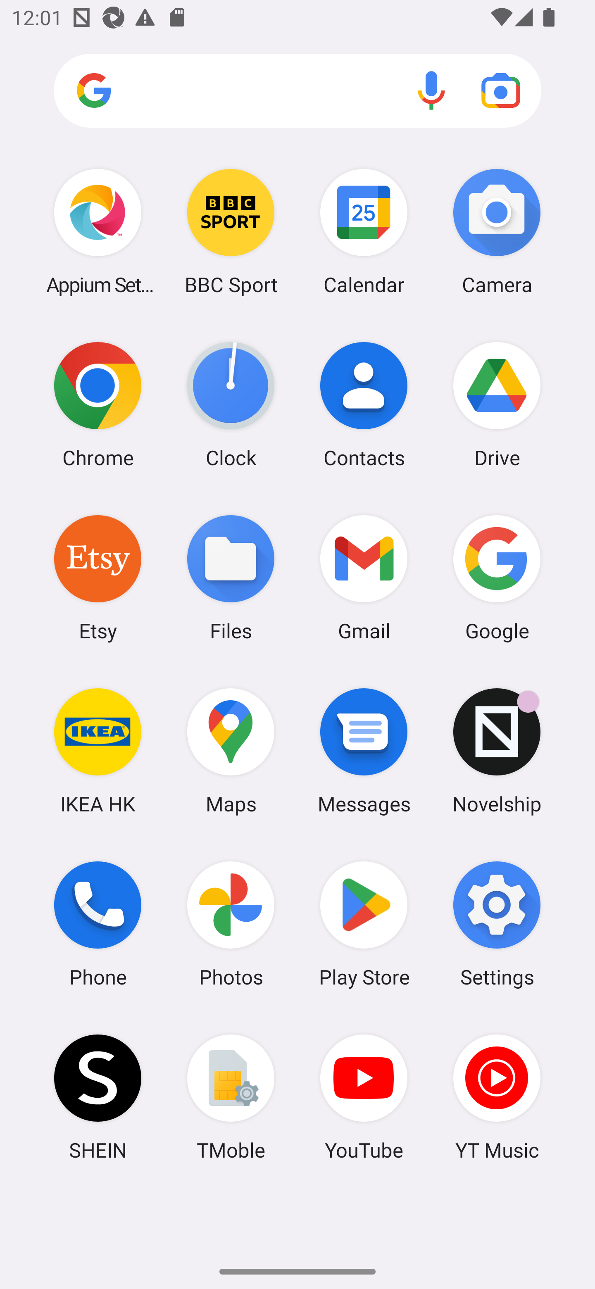  I want to click on Google Lens, so click(501, 90).